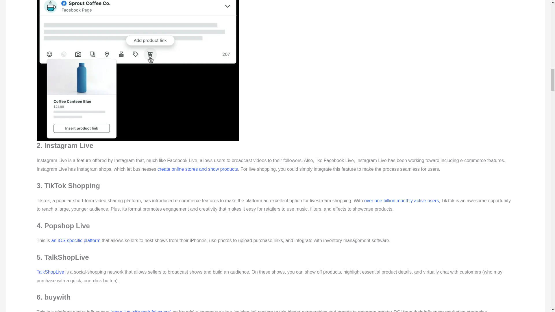 This screenshot has width=555, height=312. I want to click on an iOS-specific platform, so click(76, 240).